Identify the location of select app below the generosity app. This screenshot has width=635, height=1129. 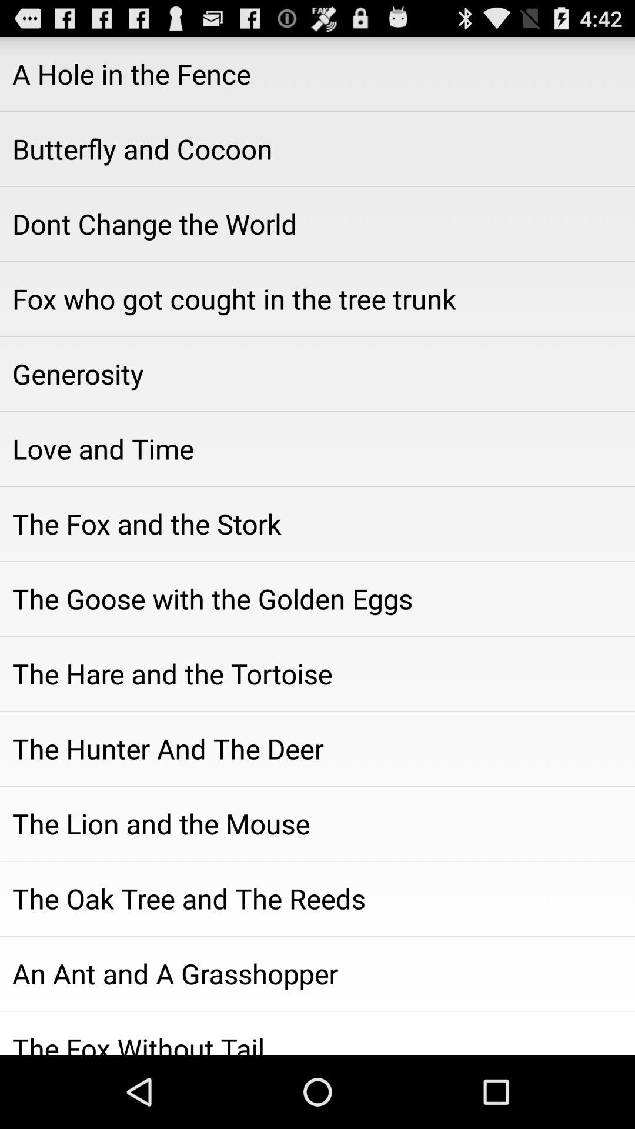
(317, 449).